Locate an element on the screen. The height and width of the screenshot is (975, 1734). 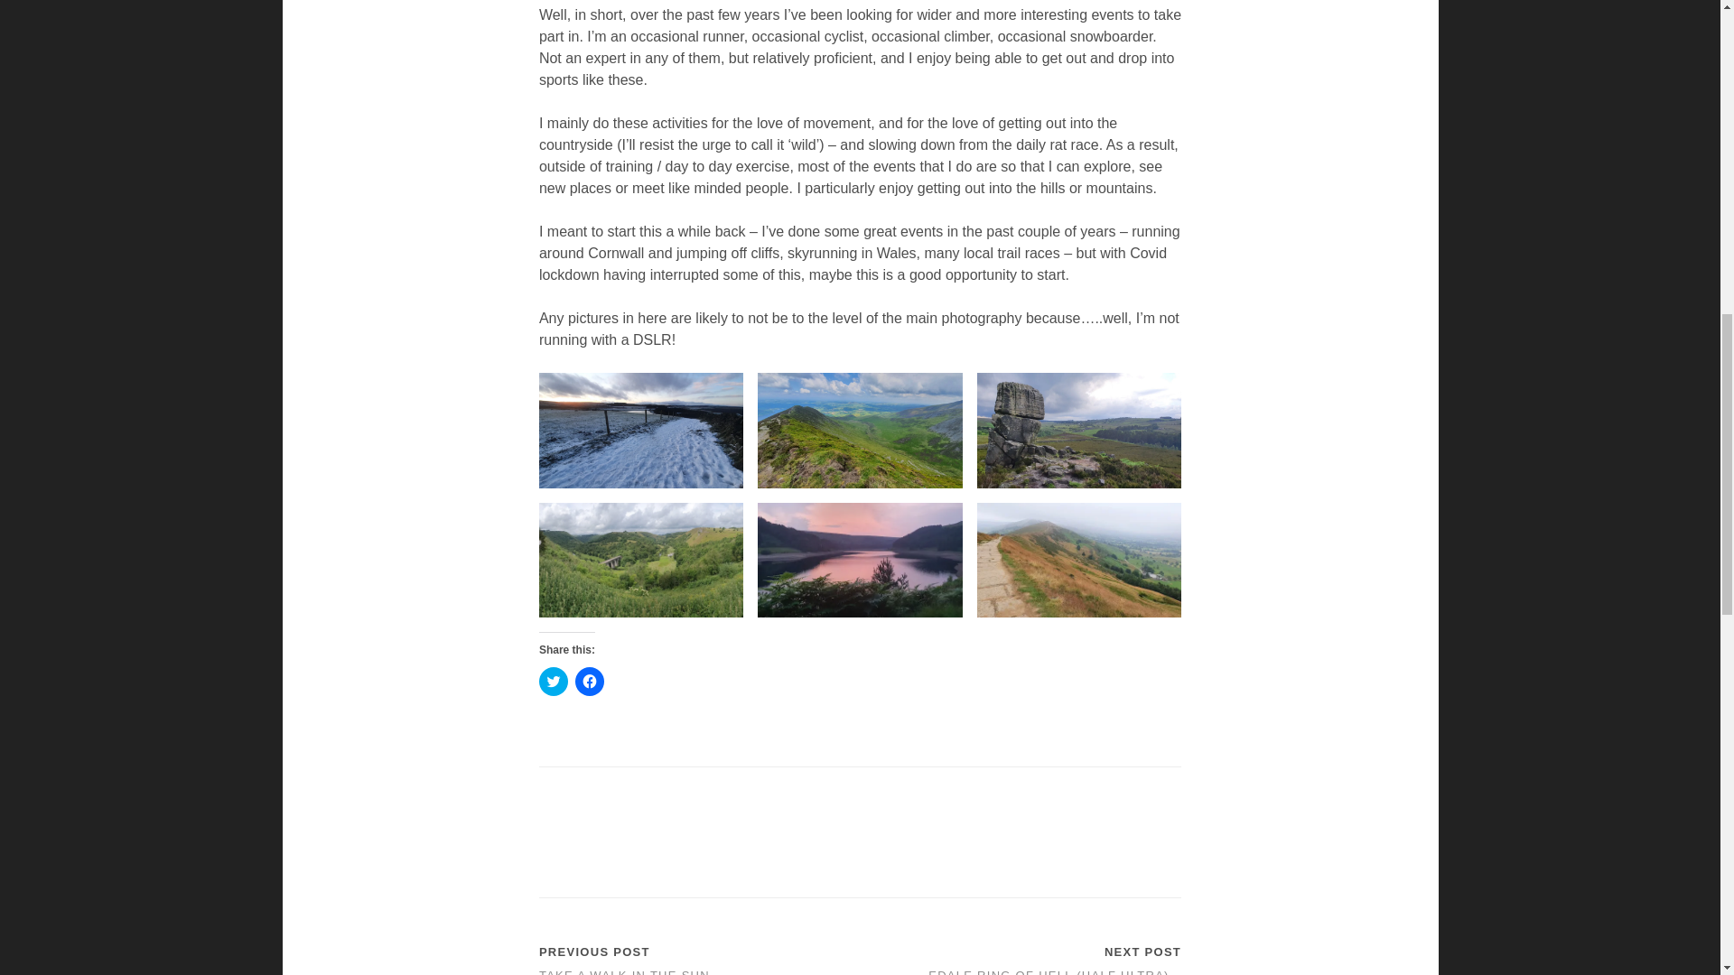
TAKE A WALK IN THE SUN is located at coordinates (624, 971).